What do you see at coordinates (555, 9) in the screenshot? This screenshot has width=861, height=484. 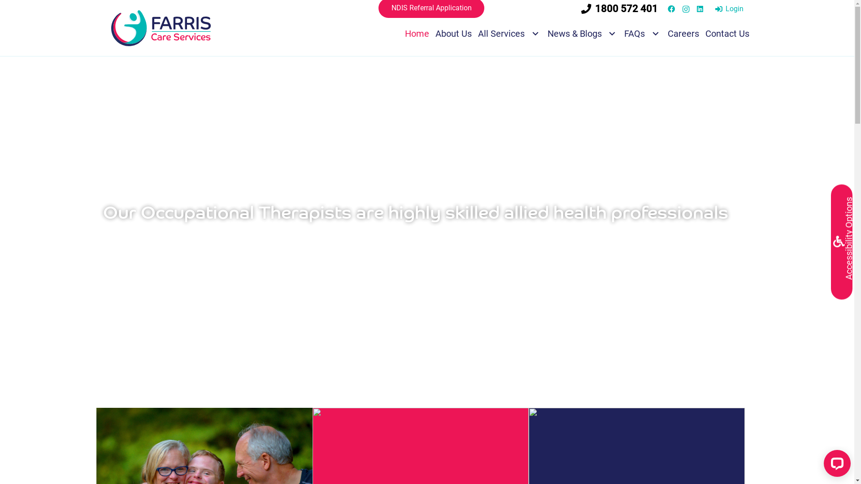 I see `Turkish` at bounding box center [555, 9].